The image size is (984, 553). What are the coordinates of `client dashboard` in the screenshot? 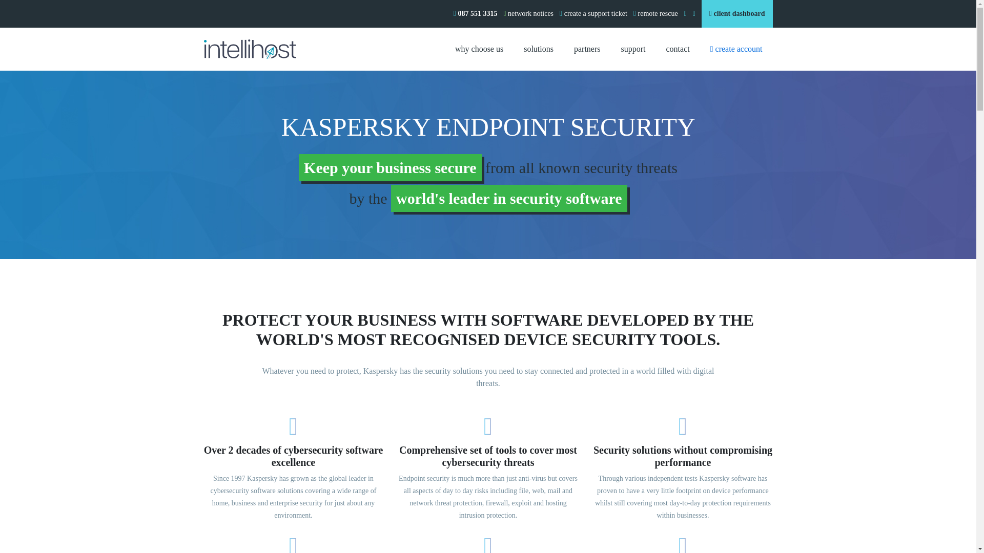 It's located at (737, 14).